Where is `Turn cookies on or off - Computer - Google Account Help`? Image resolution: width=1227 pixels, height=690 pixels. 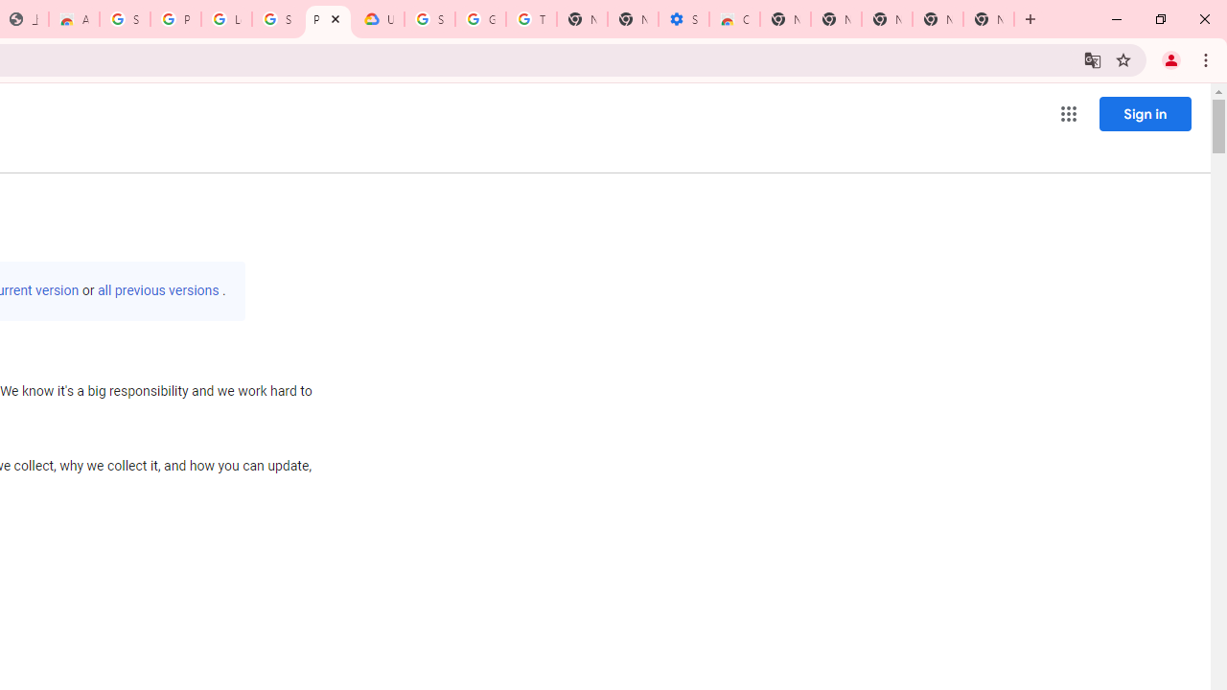
Turn cookies on or off - Computer - Google Account Help is located at coordinates (531, 19).